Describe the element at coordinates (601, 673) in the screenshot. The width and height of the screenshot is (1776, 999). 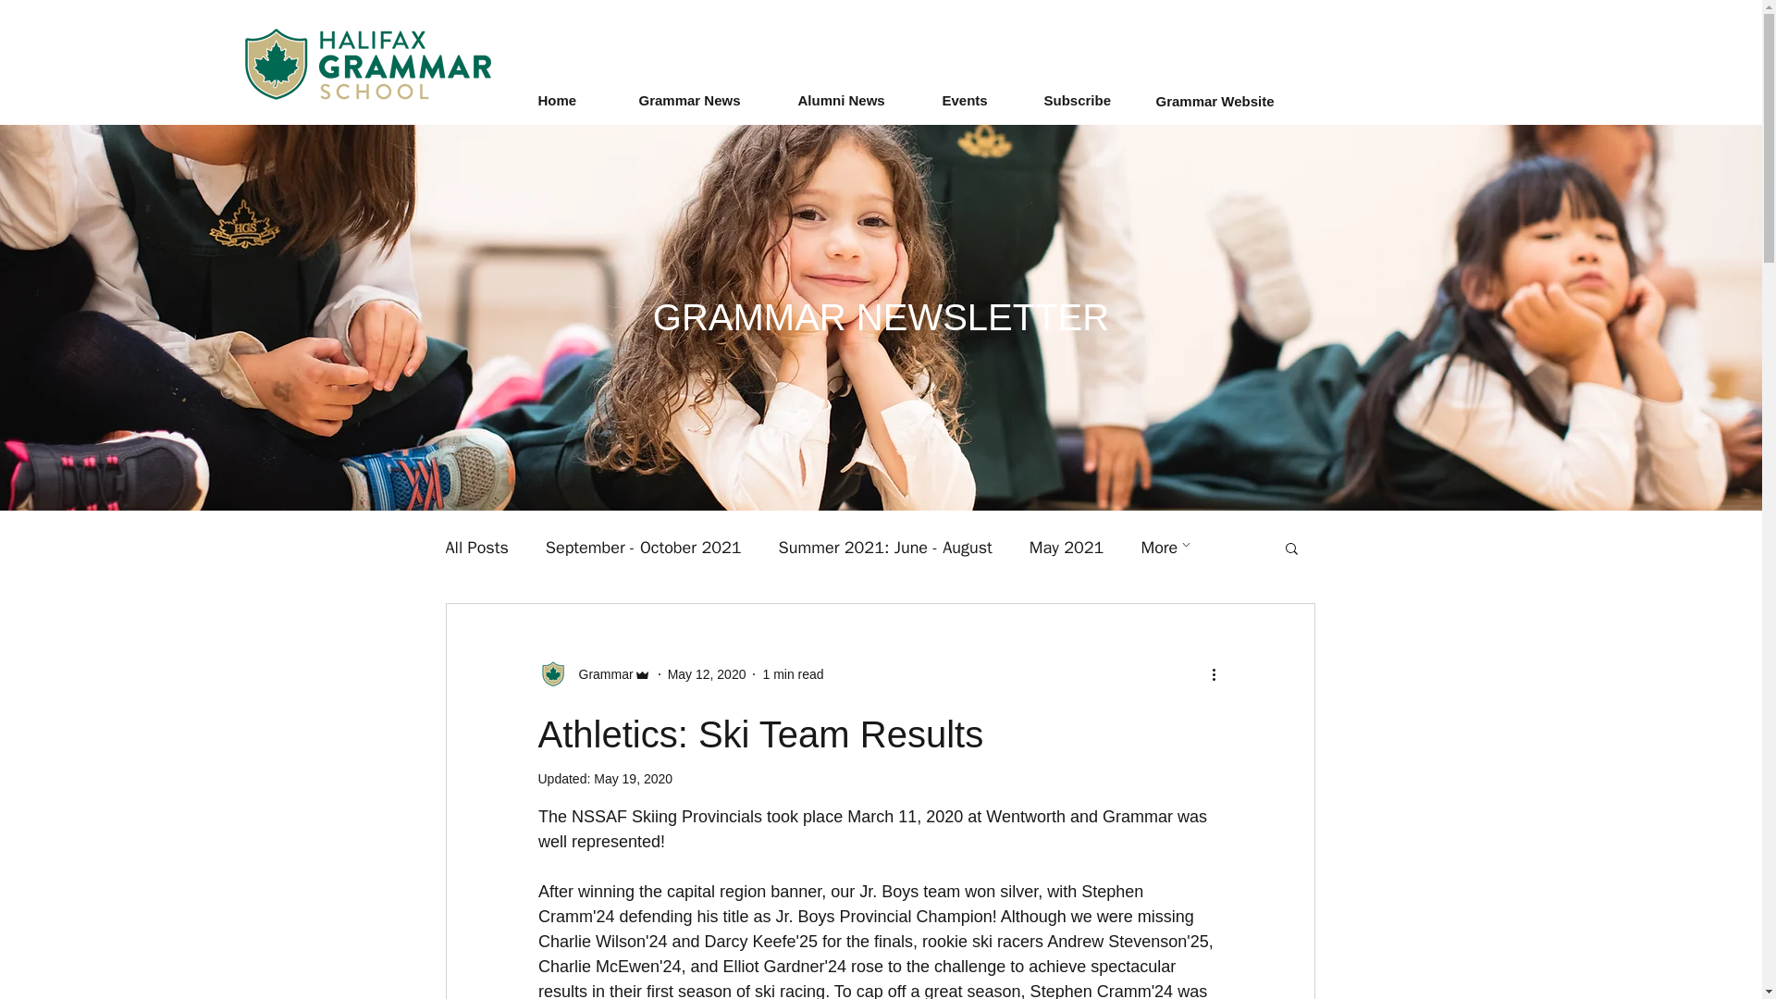
I see `Grammar` at that location.